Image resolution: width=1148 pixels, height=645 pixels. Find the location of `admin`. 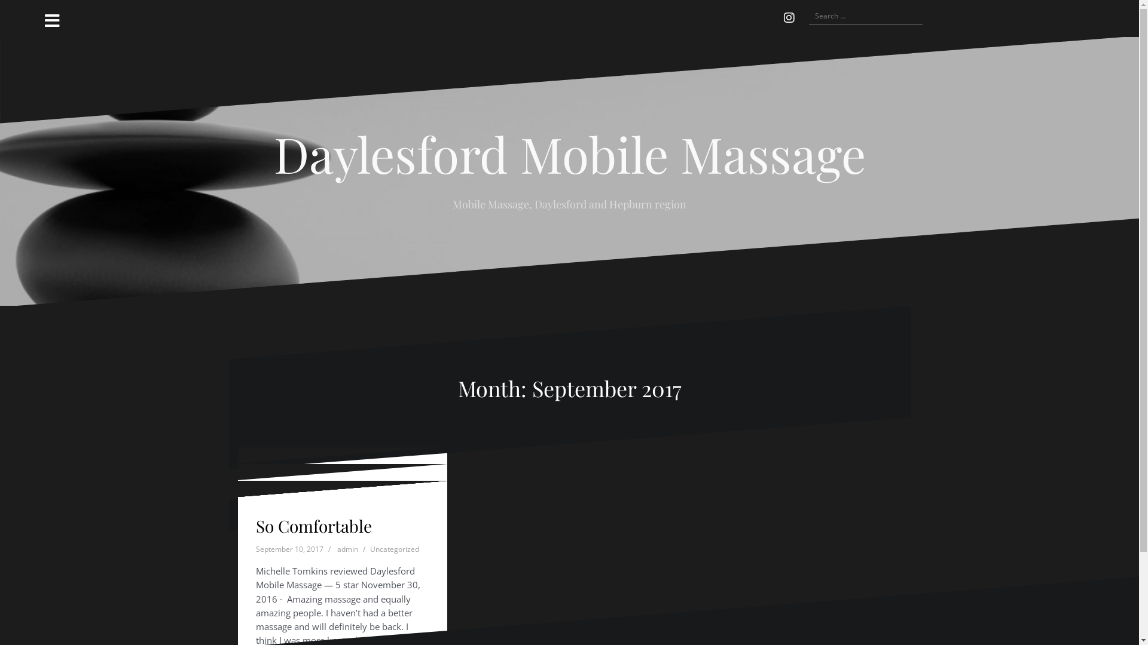

admin is located at coordinates (348, 533).